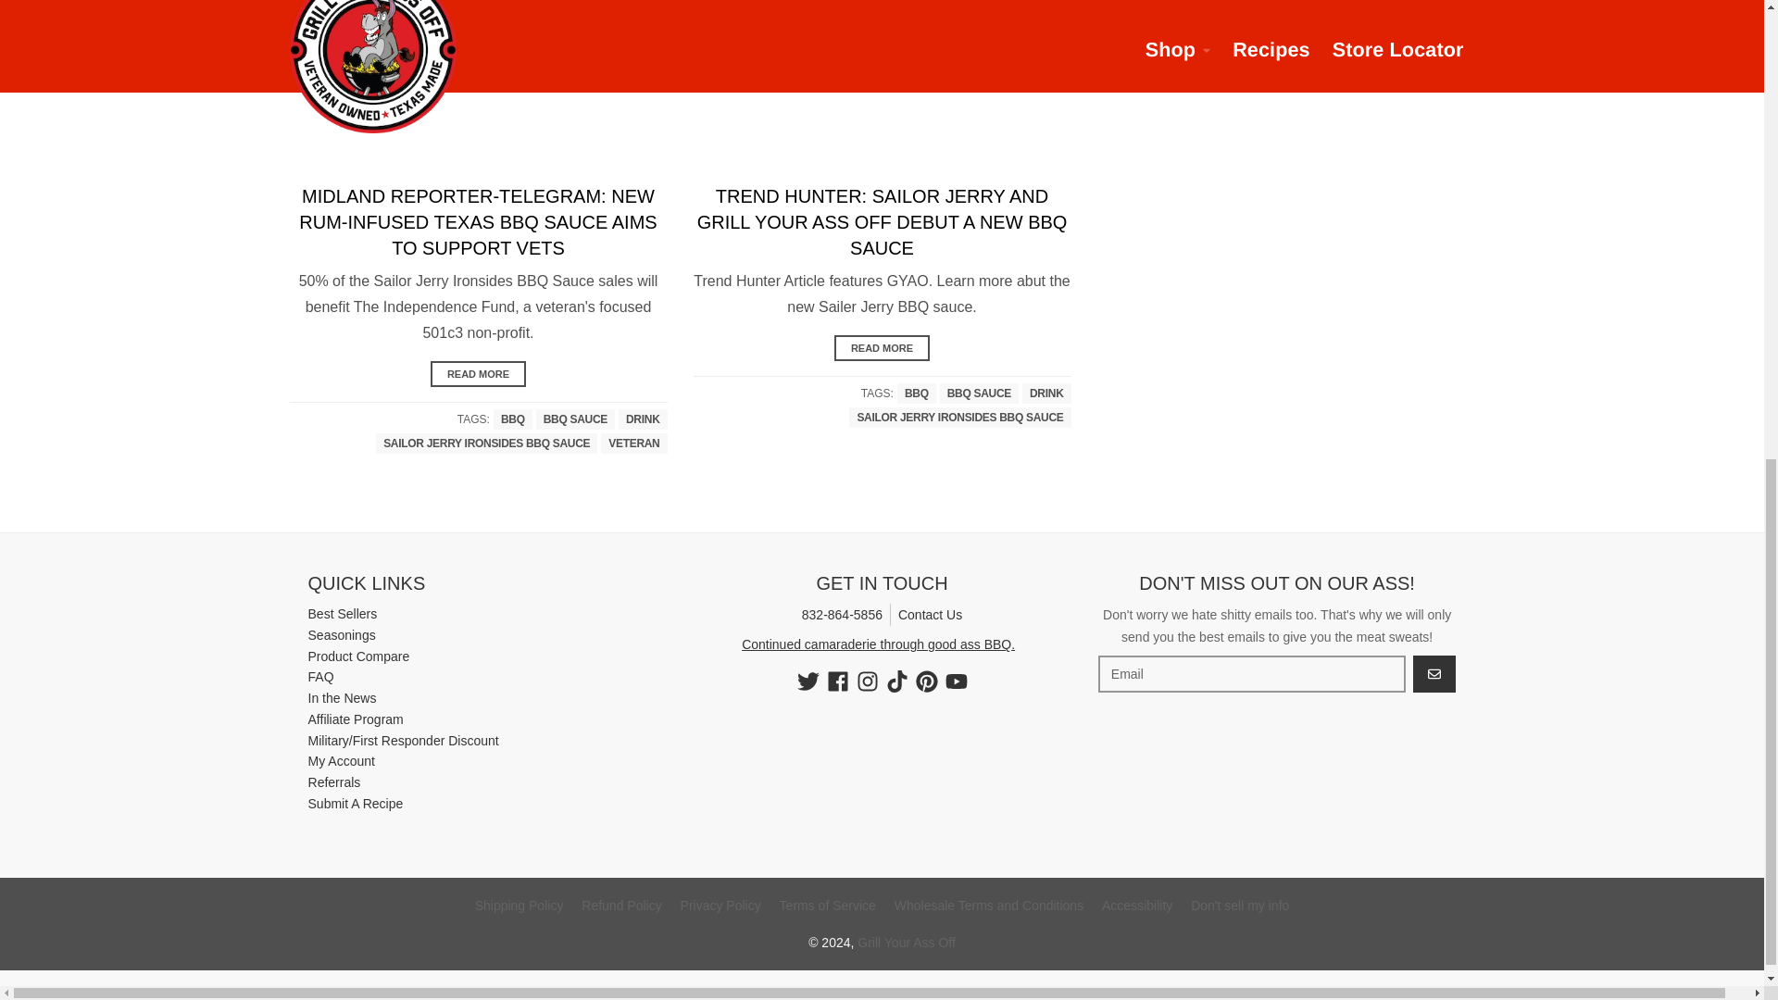  What do you see at coordinates (956, 681) in the screenshot?
I see `YouTube - Grill Your Ass Off` at bounding box center [956, 681].